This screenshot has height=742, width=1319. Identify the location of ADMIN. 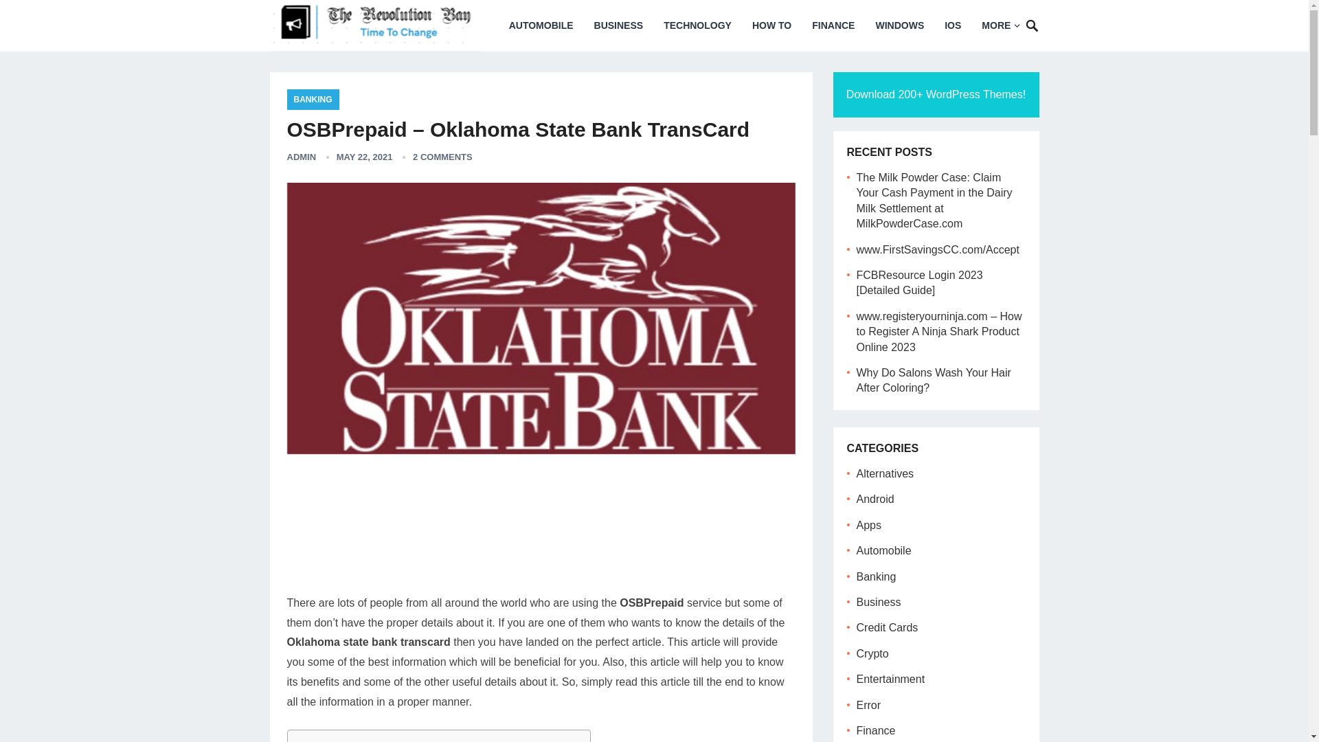
(302, 157).